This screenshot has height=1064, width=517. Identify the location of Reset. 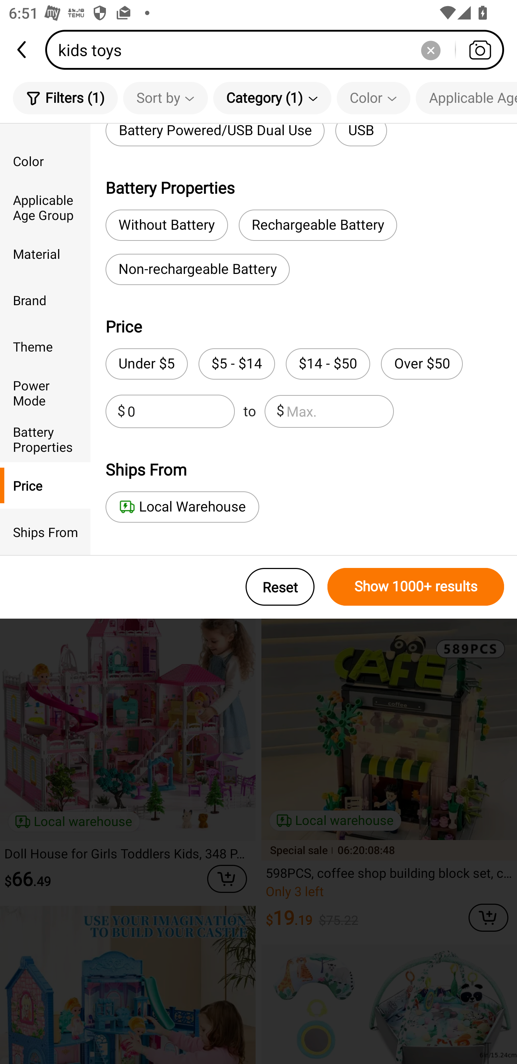
(280, 587).